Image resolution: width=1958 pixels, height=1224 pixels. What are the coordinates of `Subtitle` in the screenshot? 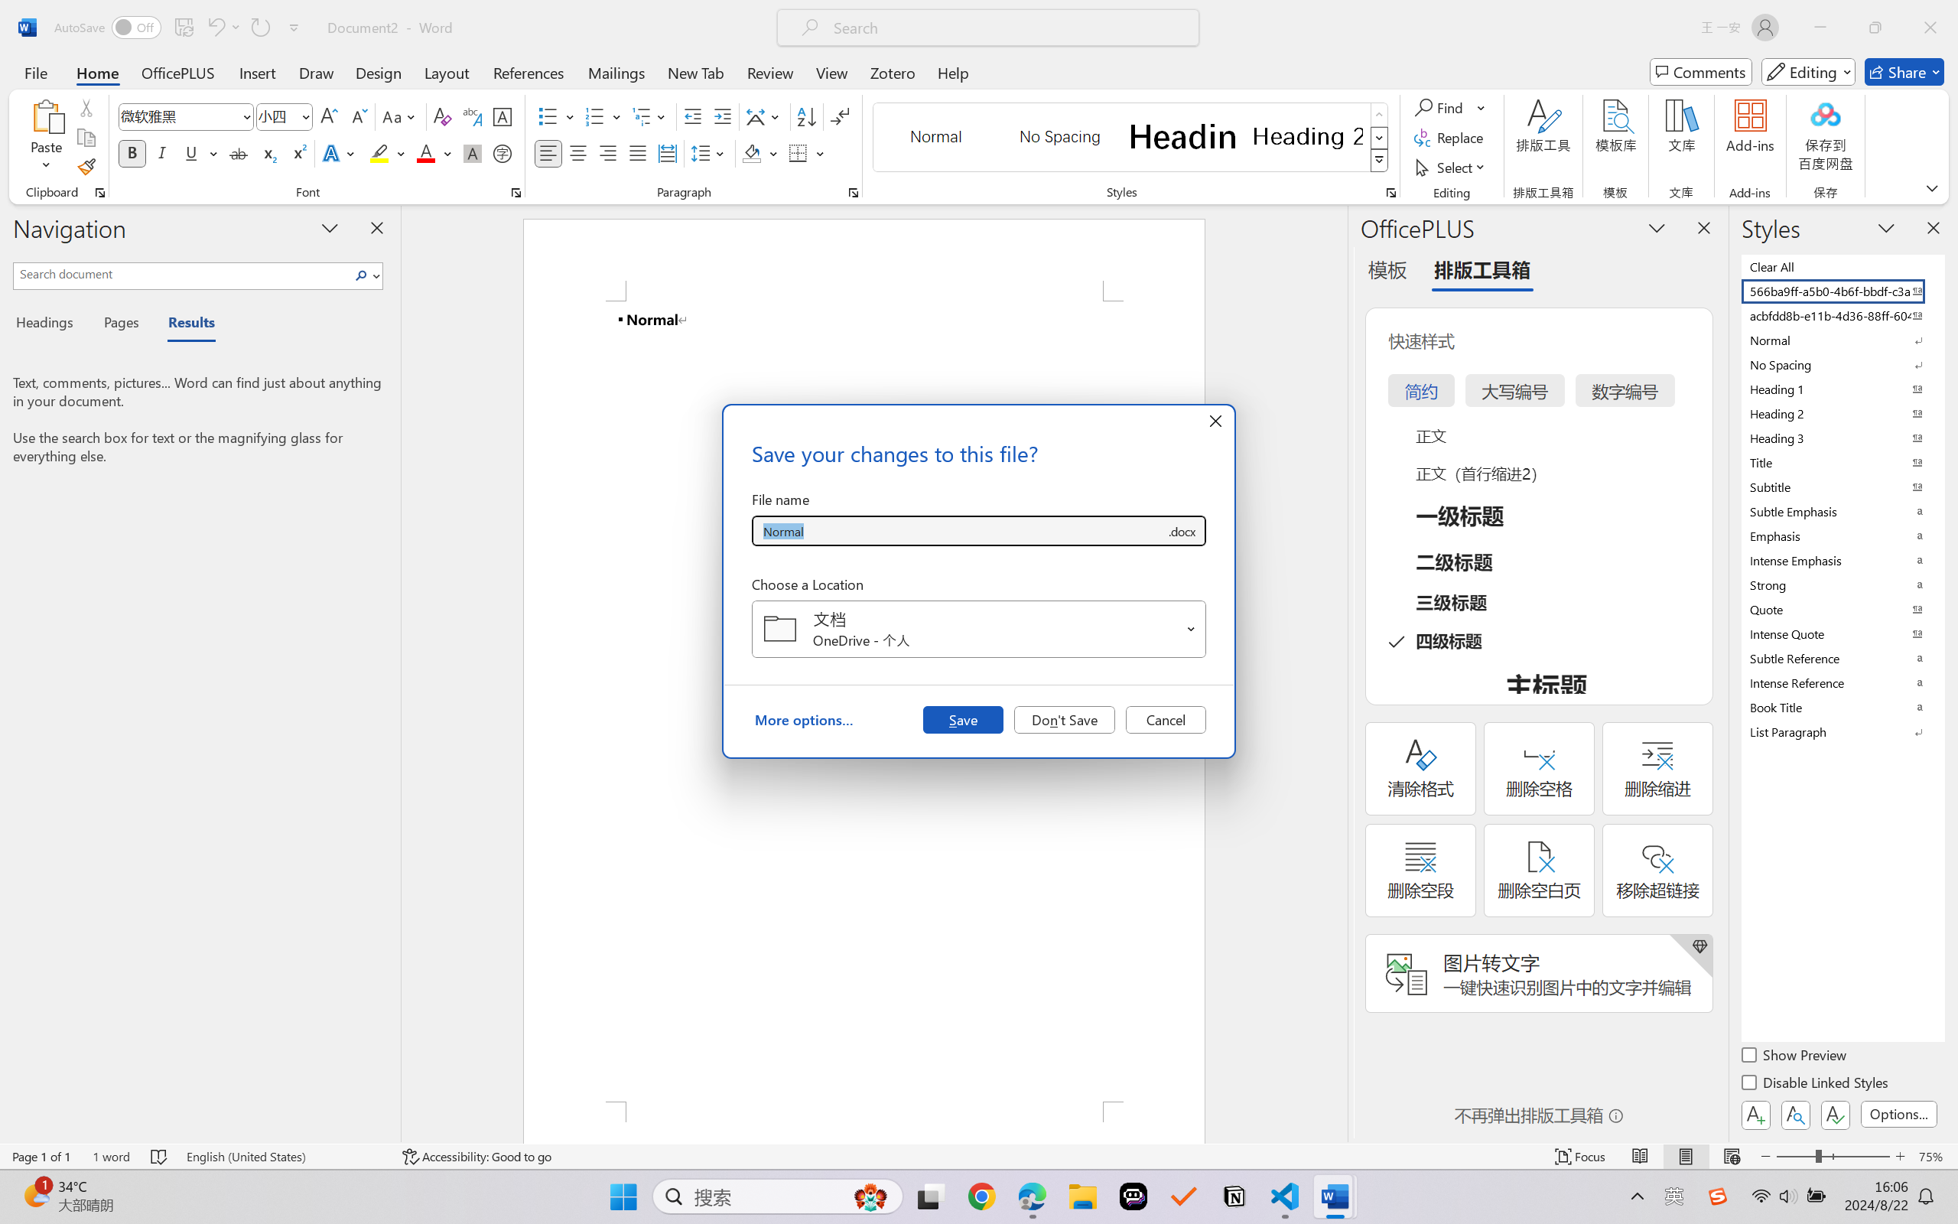 It's located at (1842, 487).